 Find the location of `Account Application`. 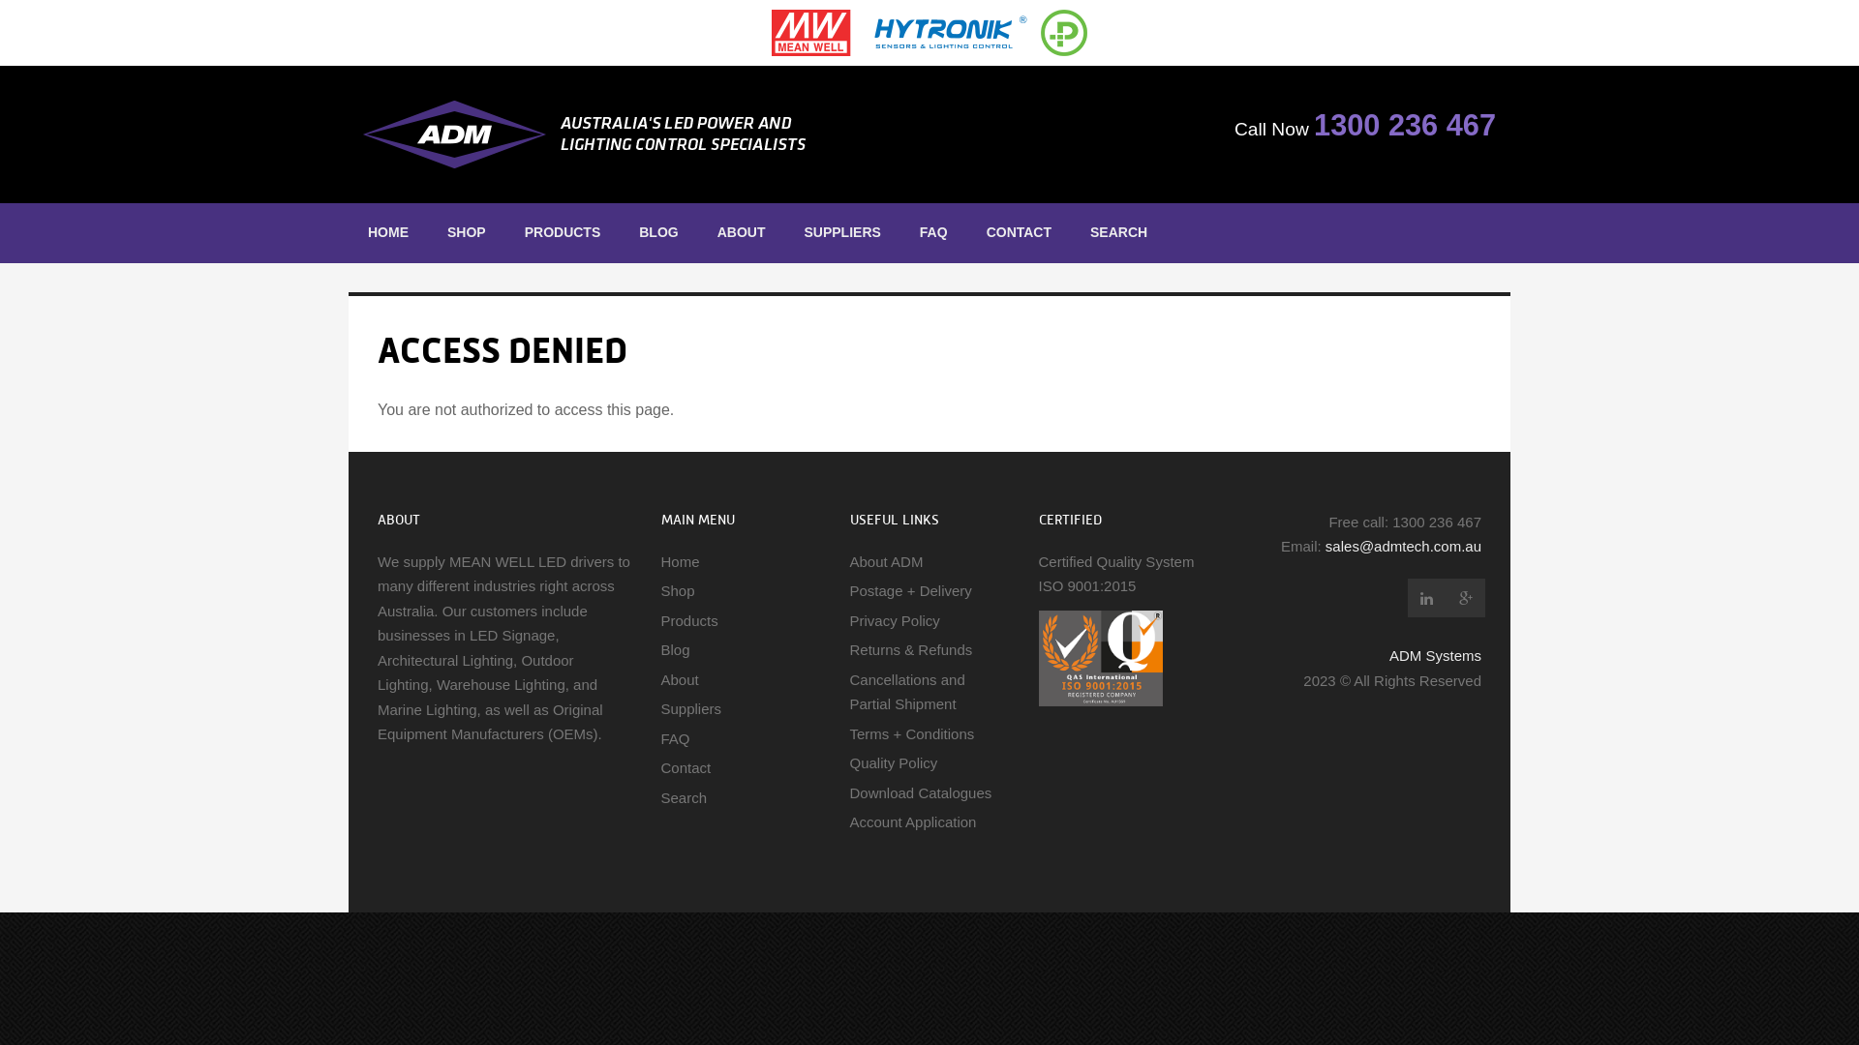

Account Application is located at coordinates (914, 822).